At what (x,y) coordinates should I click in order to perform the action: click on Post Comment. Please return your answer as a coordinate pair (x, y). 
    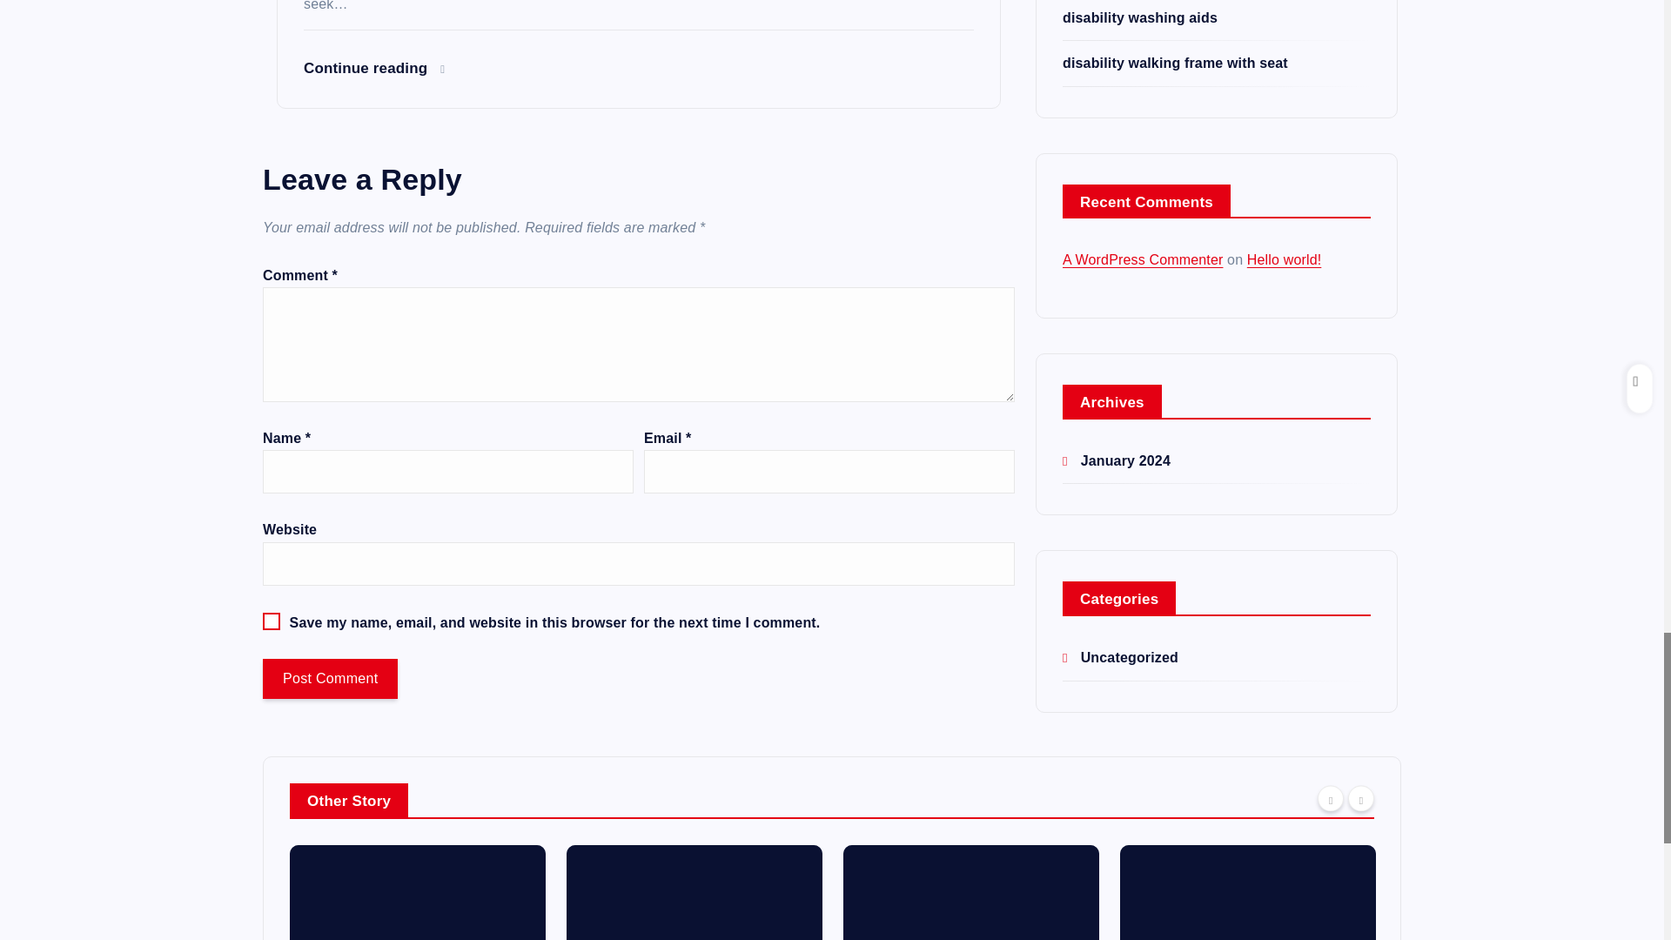
    Looking at the image, I should click on (329, 679).